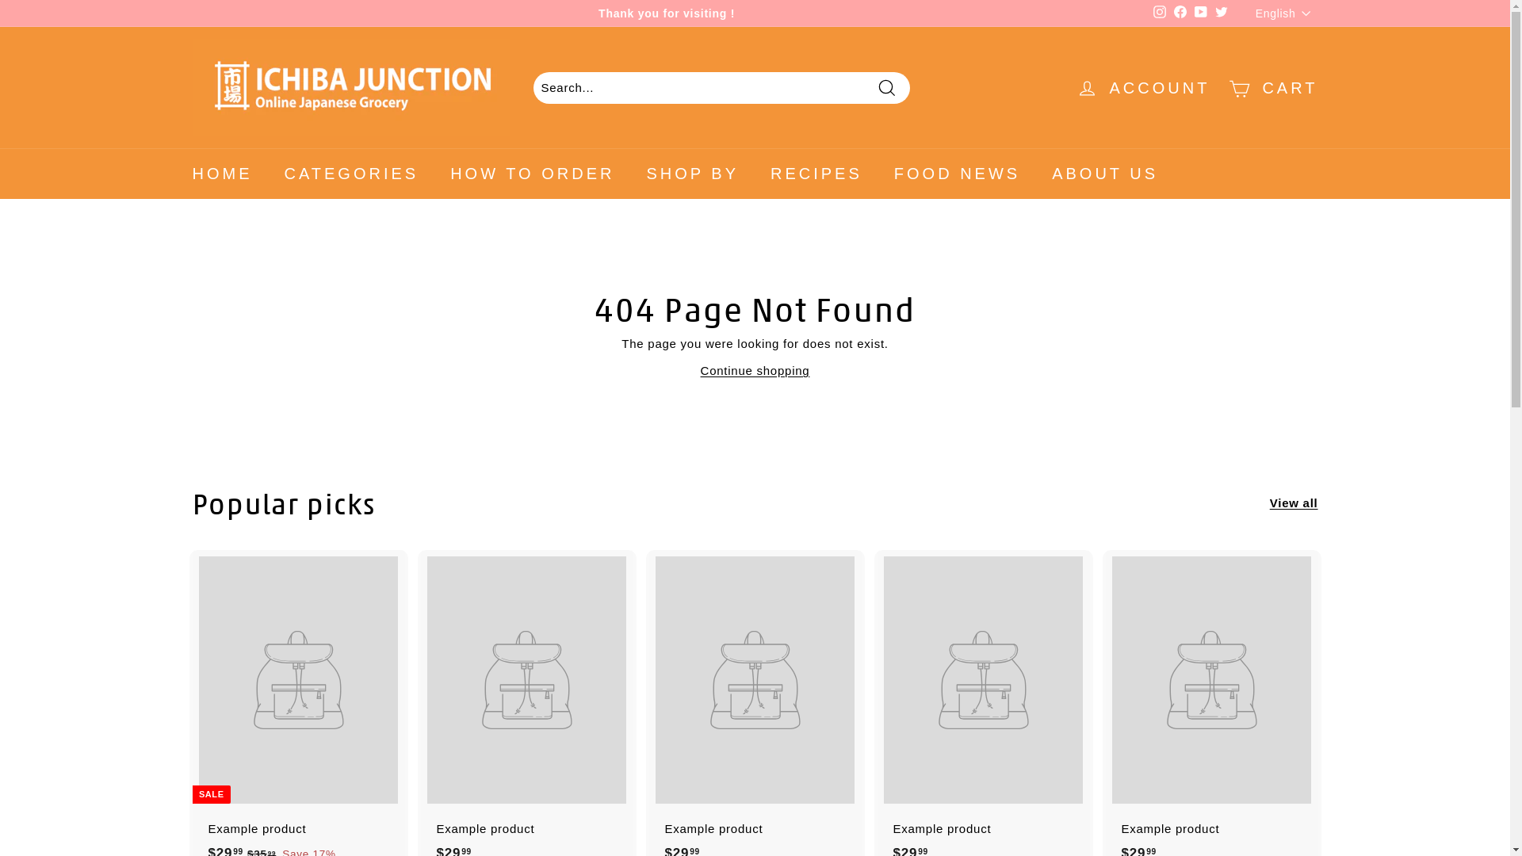  I want to click on ABOUT US, so click(1105, 173).